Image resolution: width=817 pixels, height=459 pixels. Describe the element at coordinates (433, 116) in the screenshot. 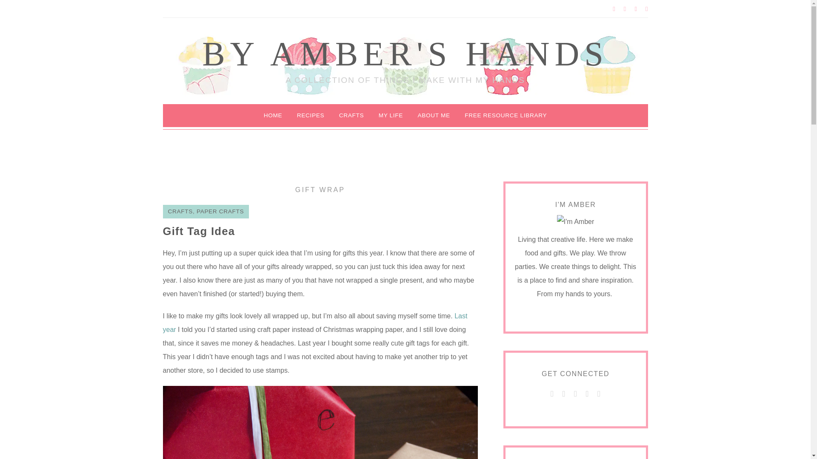

I see `ABOUT ME` at that location.